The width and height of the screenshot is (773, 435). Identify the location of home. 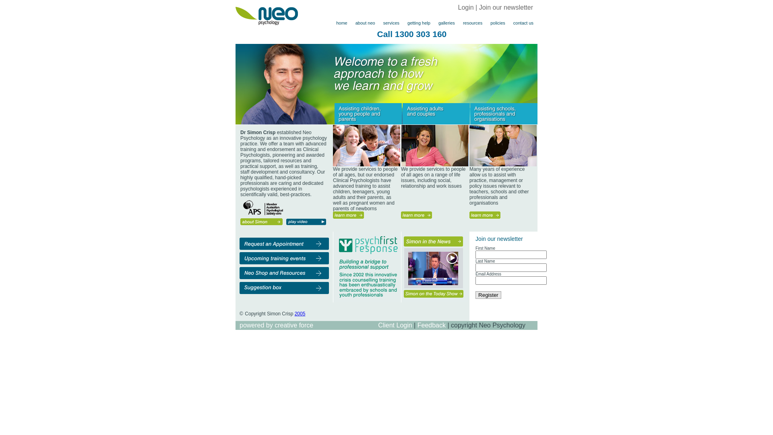
(342, 23).